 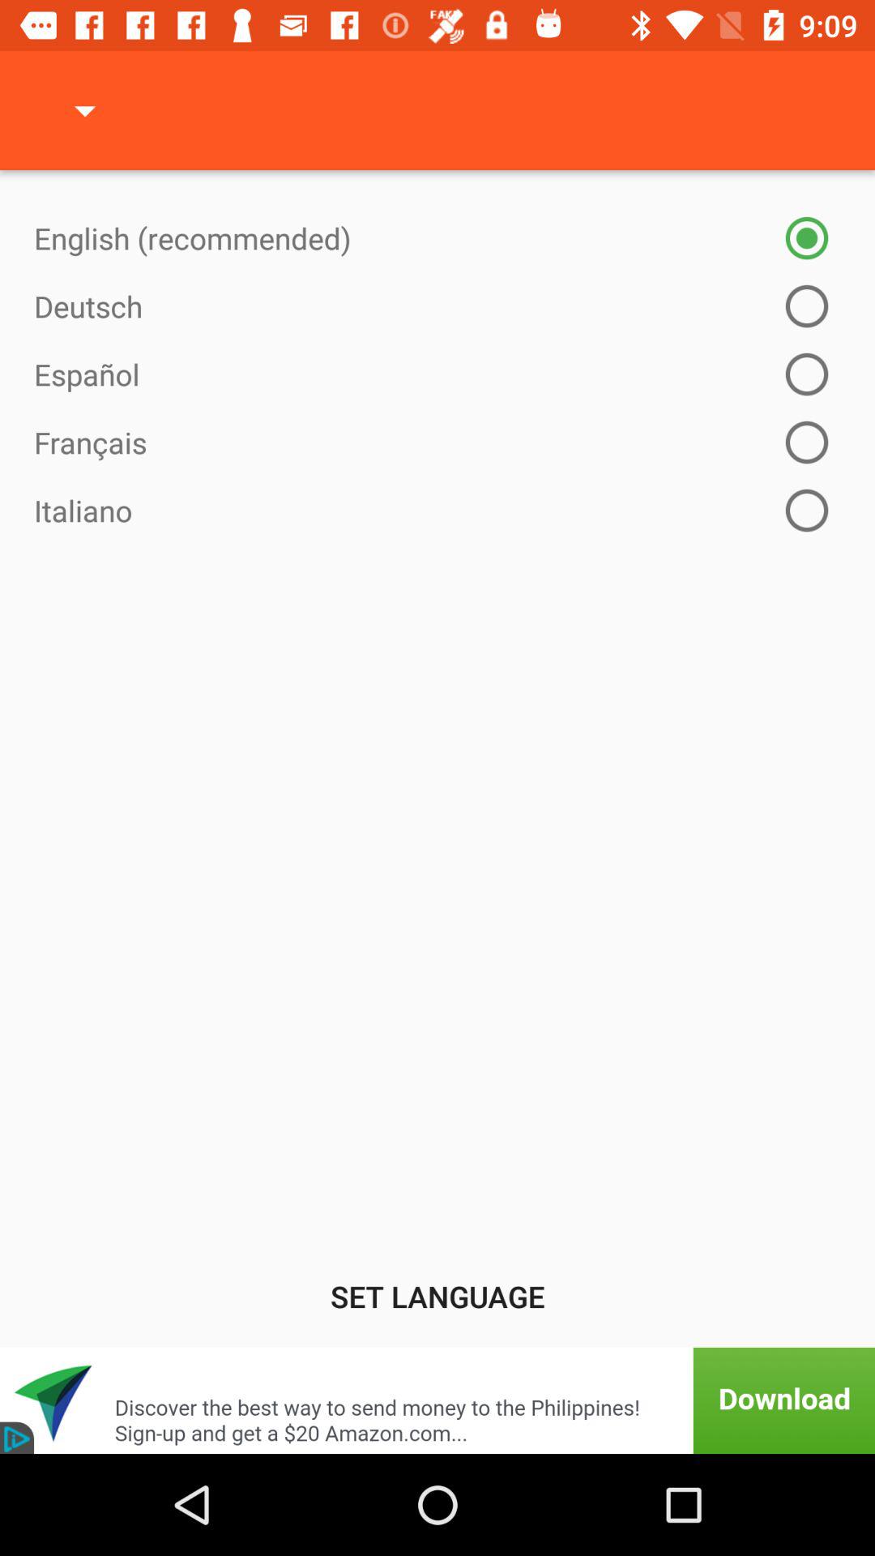 What do you see at coordinates (85, 110) in the screenshot?
I see `choose the icon above english (recommended)` at bounding box center [85, 110].